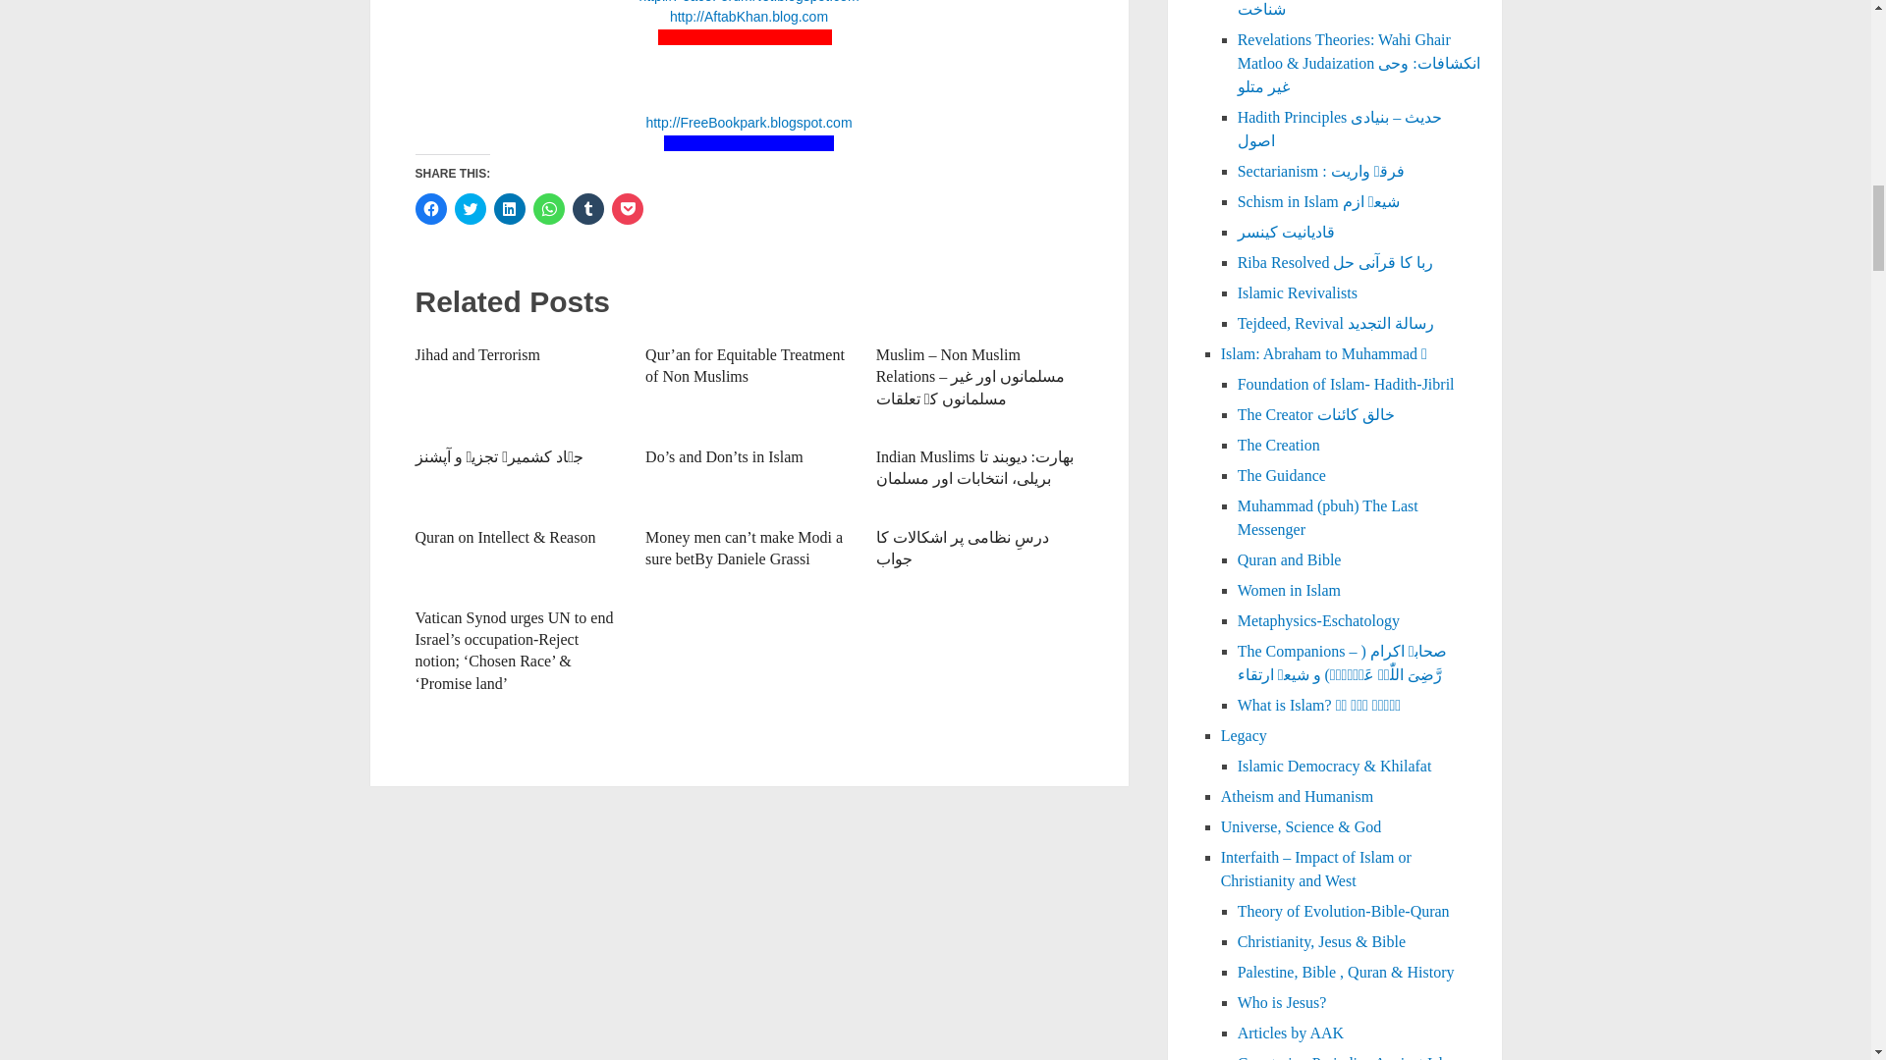  What do you see at coordinates (477, 355) in the screenshot?
I see `Jihad and Terrorism` at bounding box center [477, 355].